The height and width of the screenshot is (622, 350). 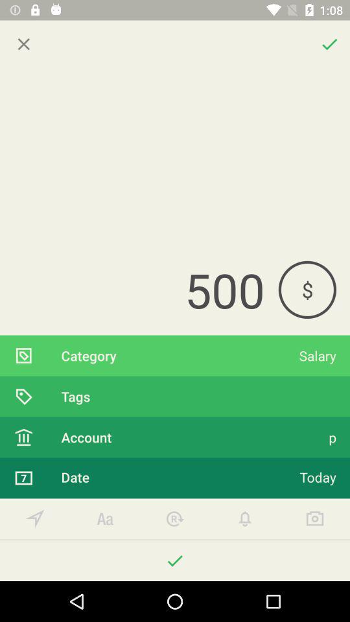 What do you see at coordinates (307, 289) in the screenshot?
I see `turn on $ icon` at bounding box center [307, 289].